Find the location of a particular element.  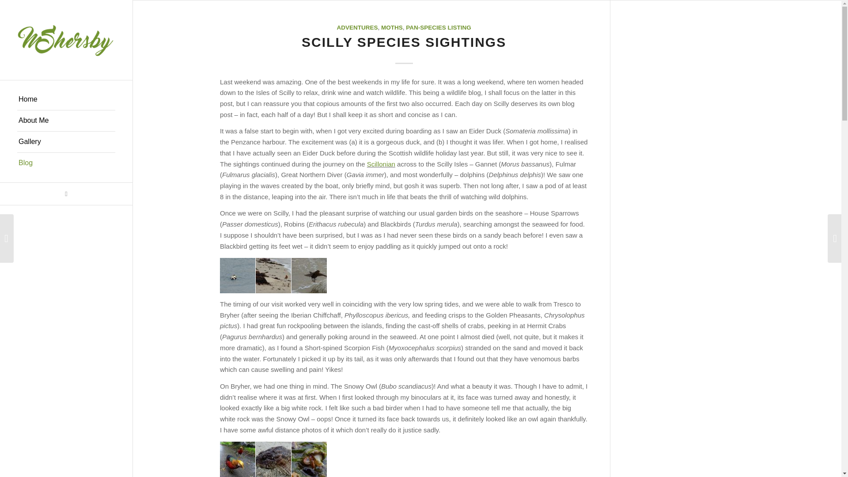

Home is located at coordinates (66, 99).